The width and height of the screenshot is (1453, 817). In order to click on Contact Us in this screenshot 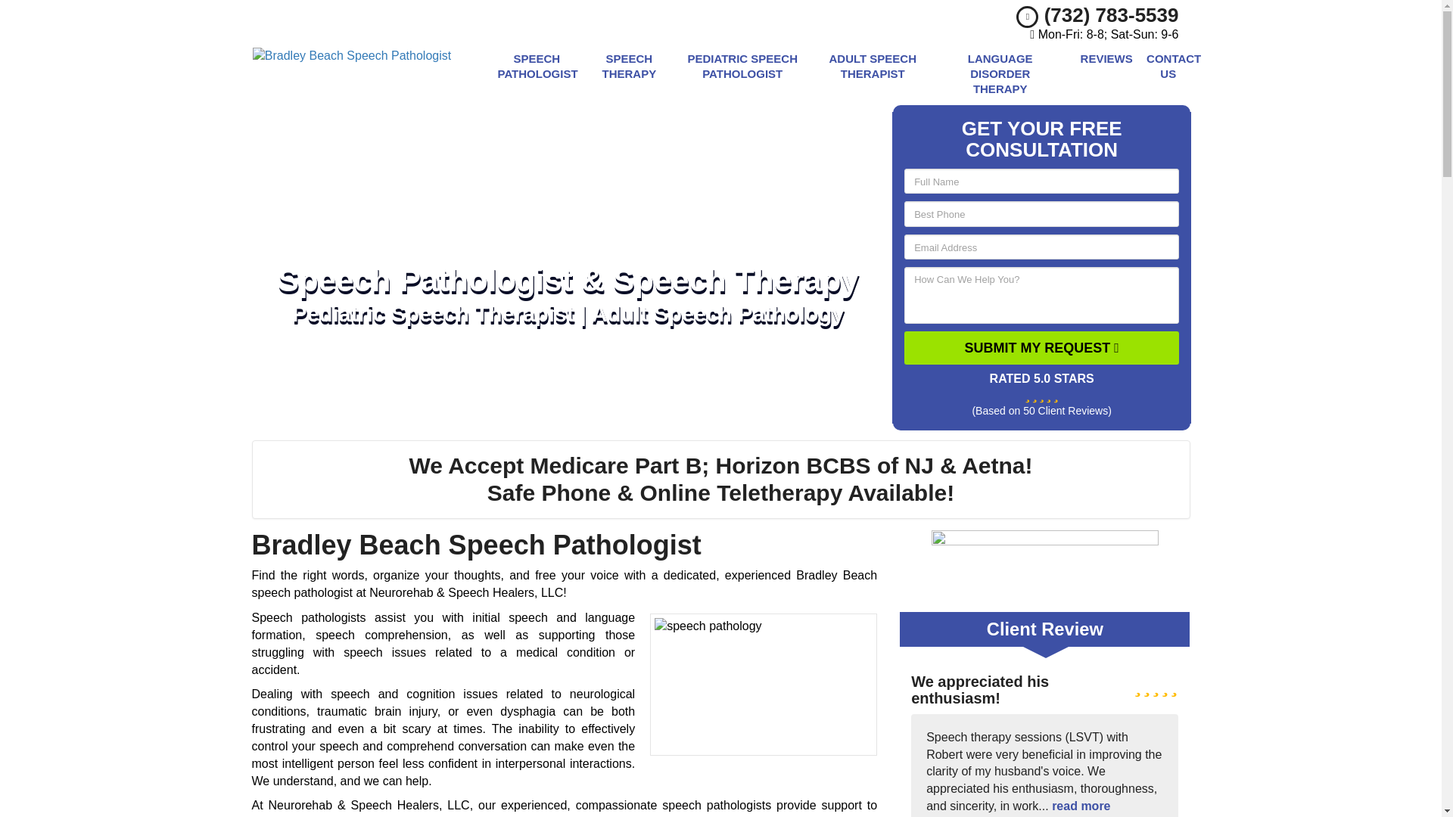, I will do `click(1168, 74)`.